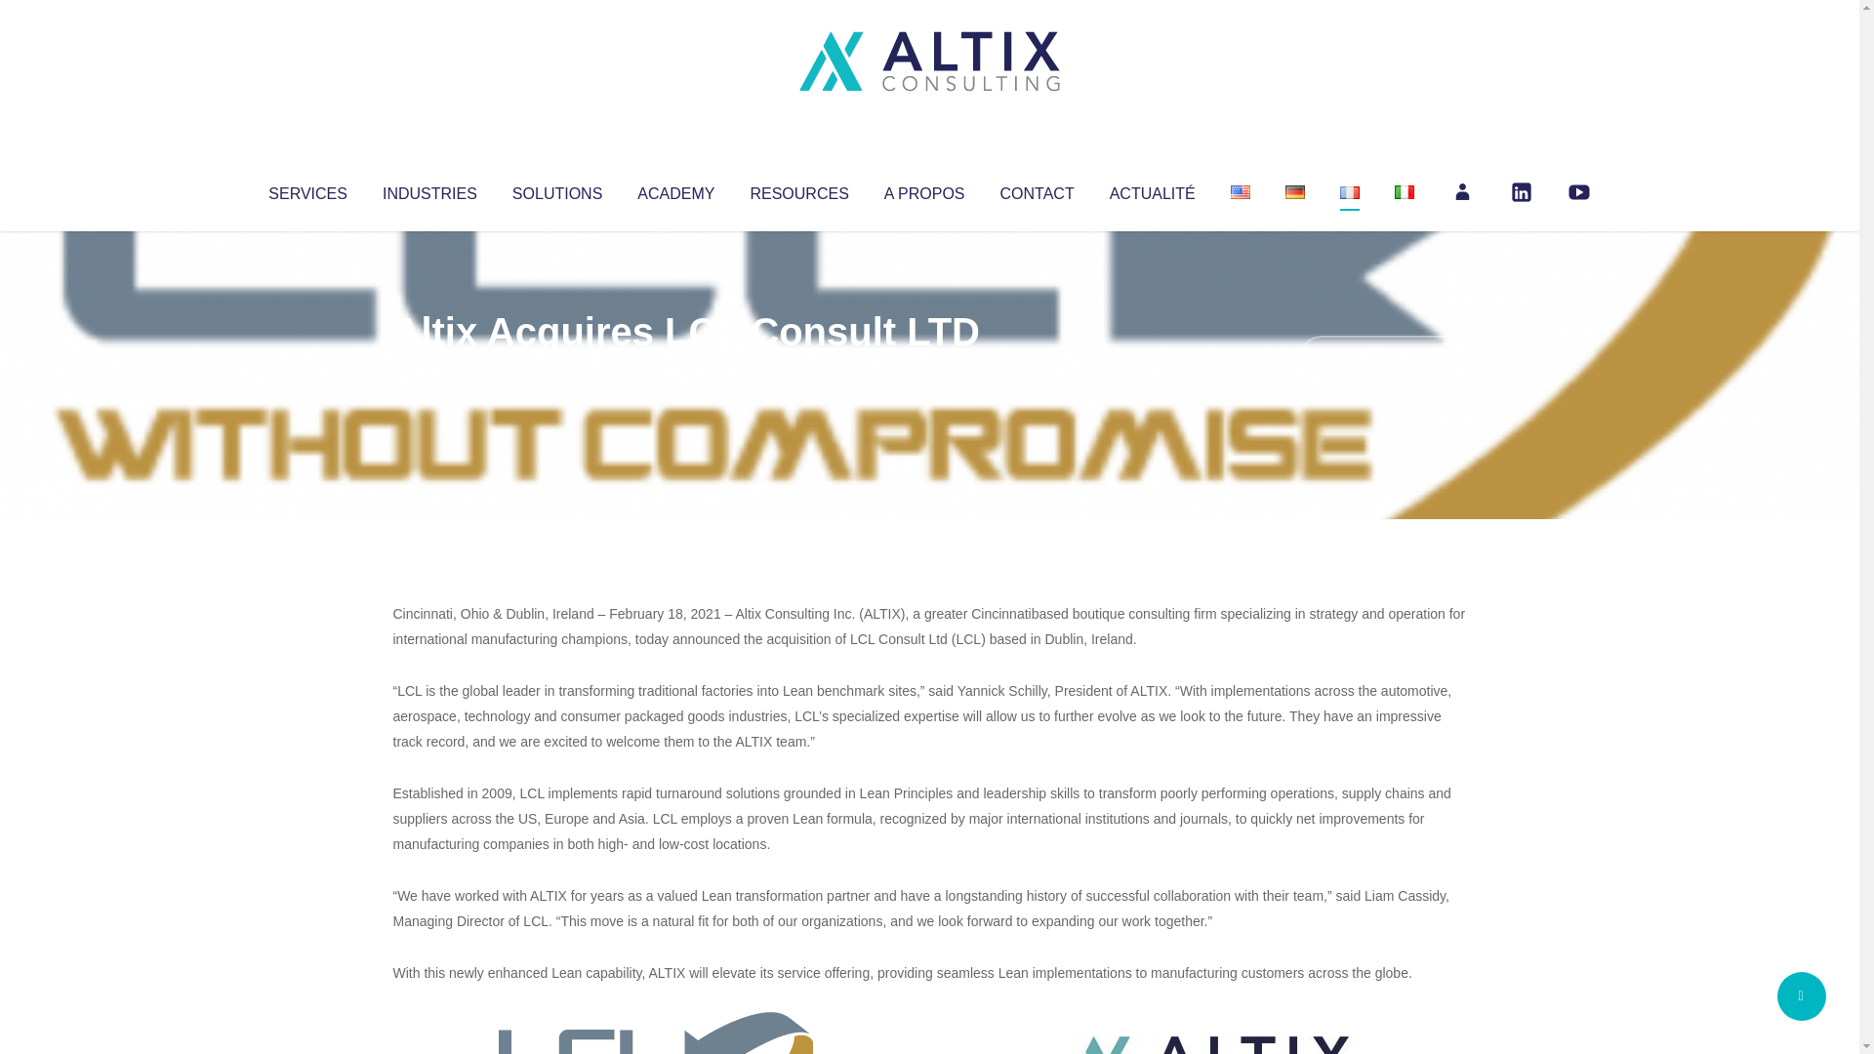 This screenshot has height=1054, width=1874. I want to click on Articles par Altix, so click(429, 371).